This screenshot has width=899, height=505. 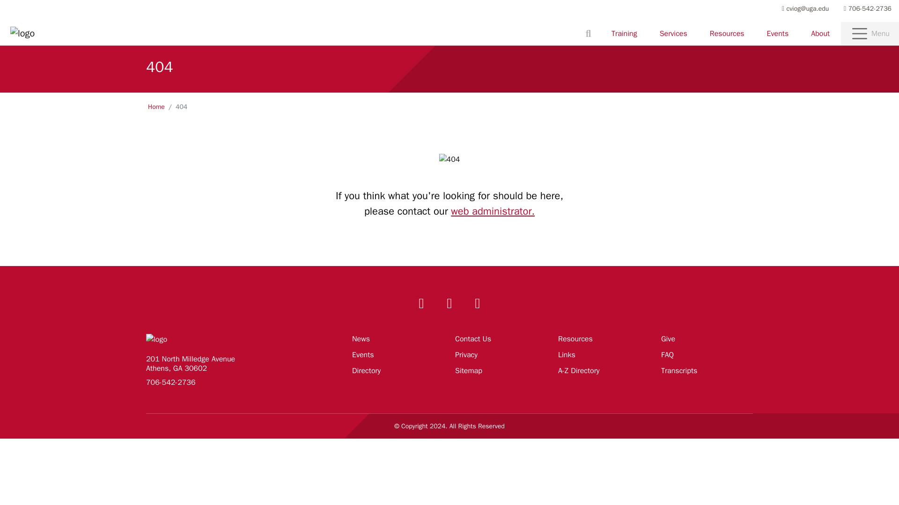 I want to click on Training, so click(x=624, y=33).